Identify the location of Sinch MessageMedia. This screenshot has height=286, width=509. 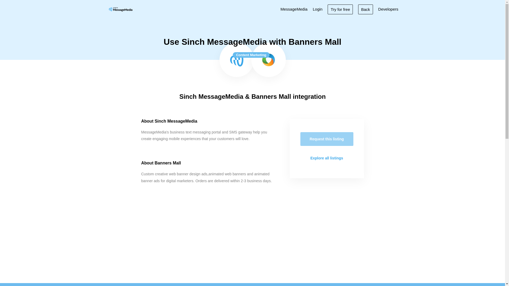
(236, 60).